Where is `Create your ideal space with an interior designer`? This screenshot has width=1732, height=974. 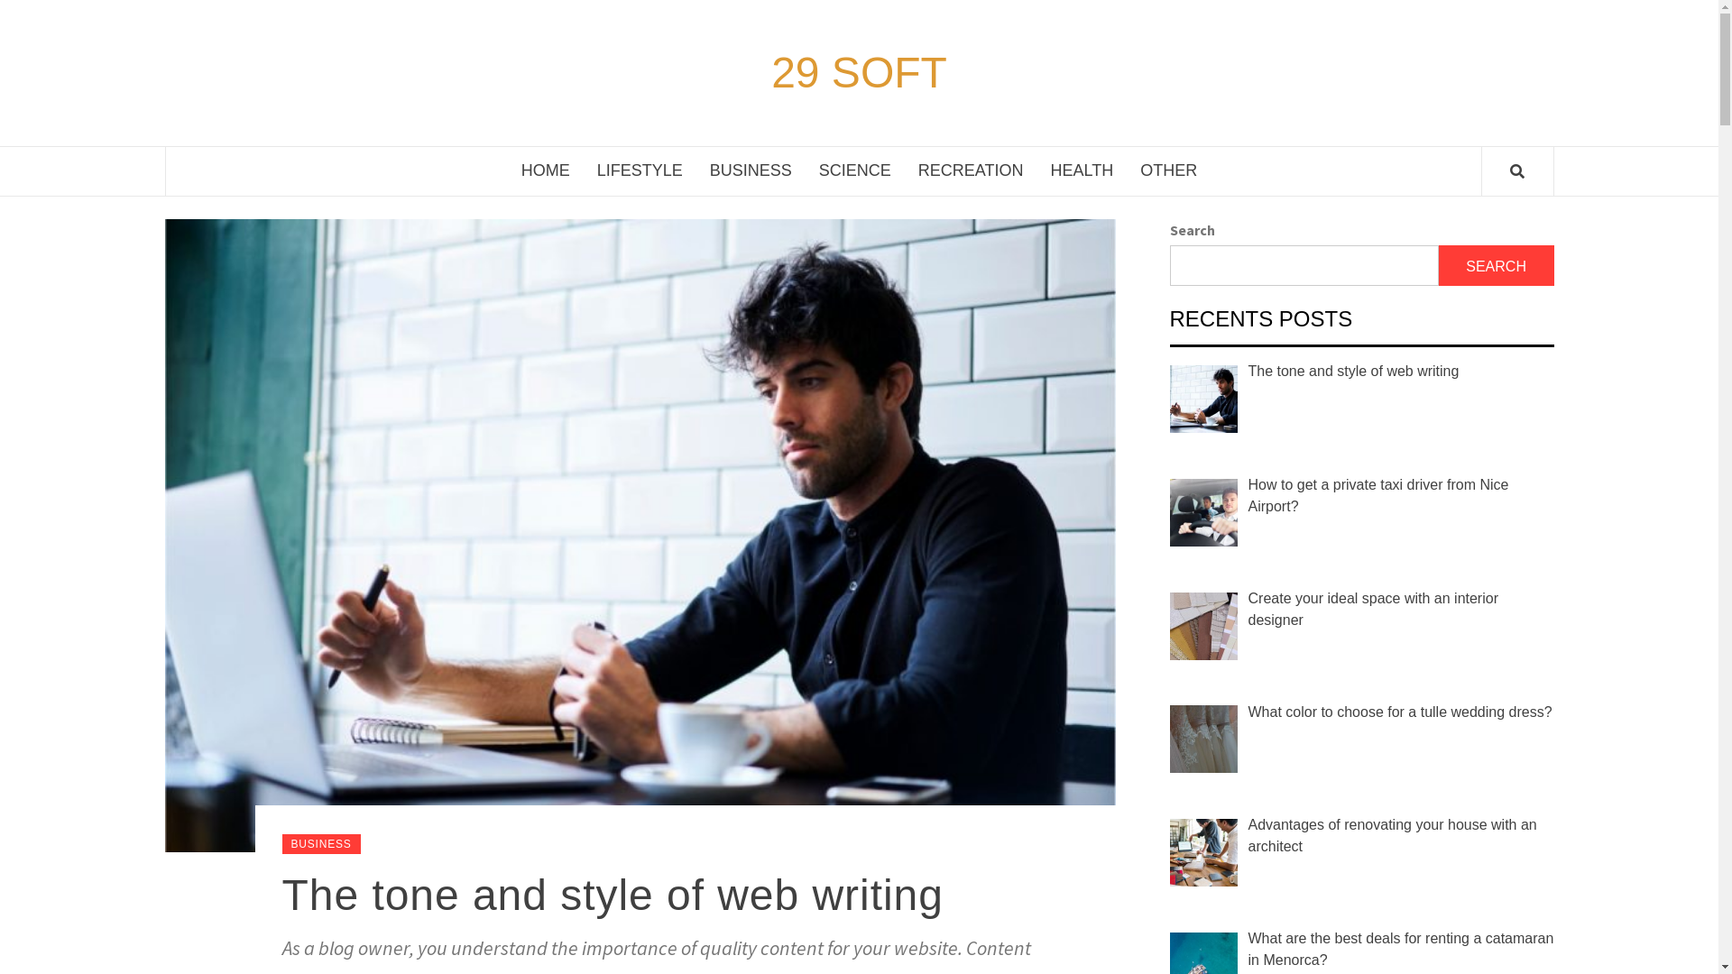 Create your ideal space with an interior designer is located at coordinates (1373, 610).